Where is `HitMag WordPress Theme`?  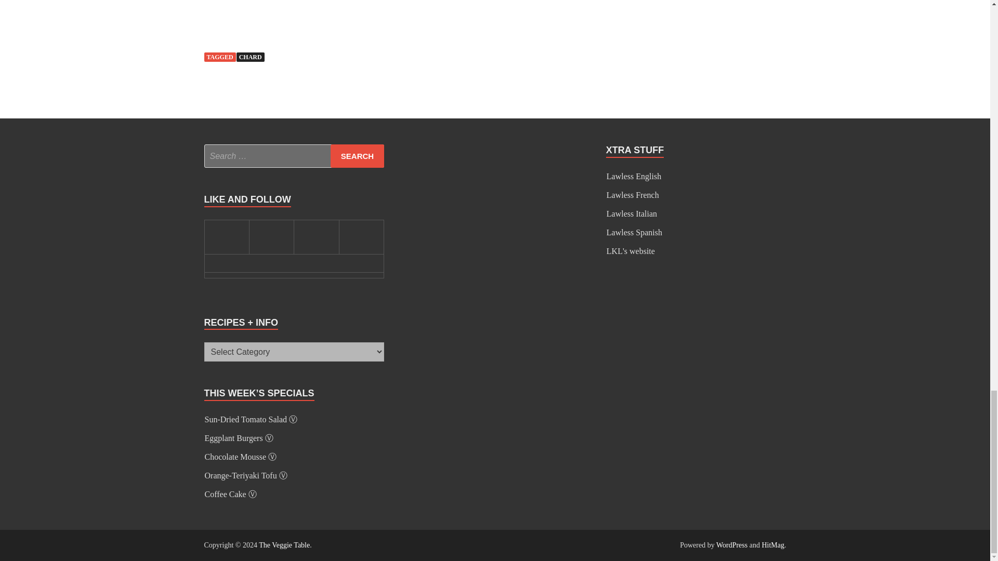
HitMag WordPress Theme is located at coordinates (772, 545).